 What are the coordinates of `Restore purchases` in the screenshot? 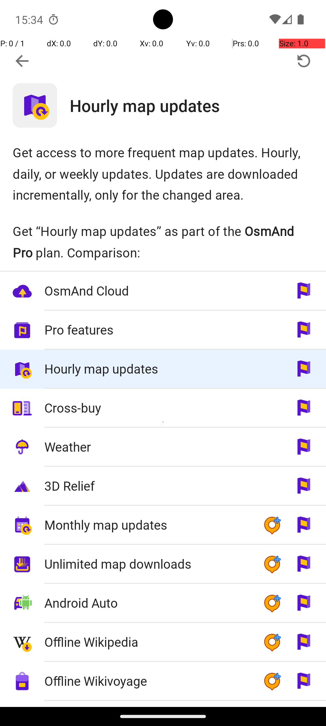 It's located at (304, 61).